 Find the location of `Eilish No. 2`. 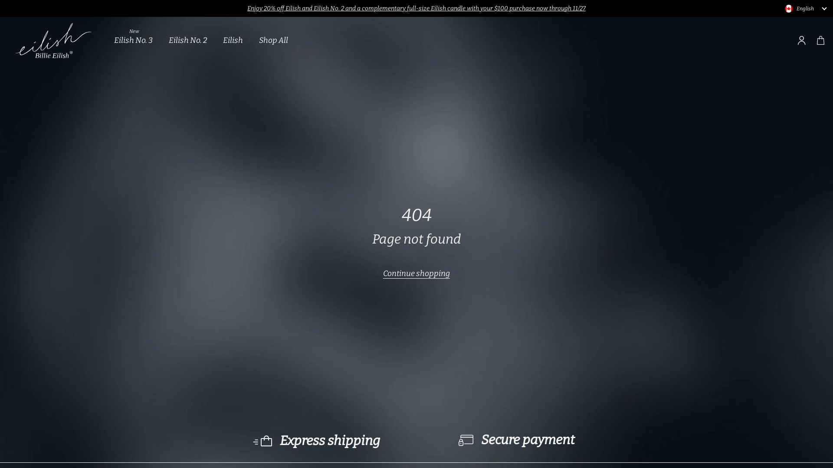

Eilish No. 2 is located at coordinates (189, 41).